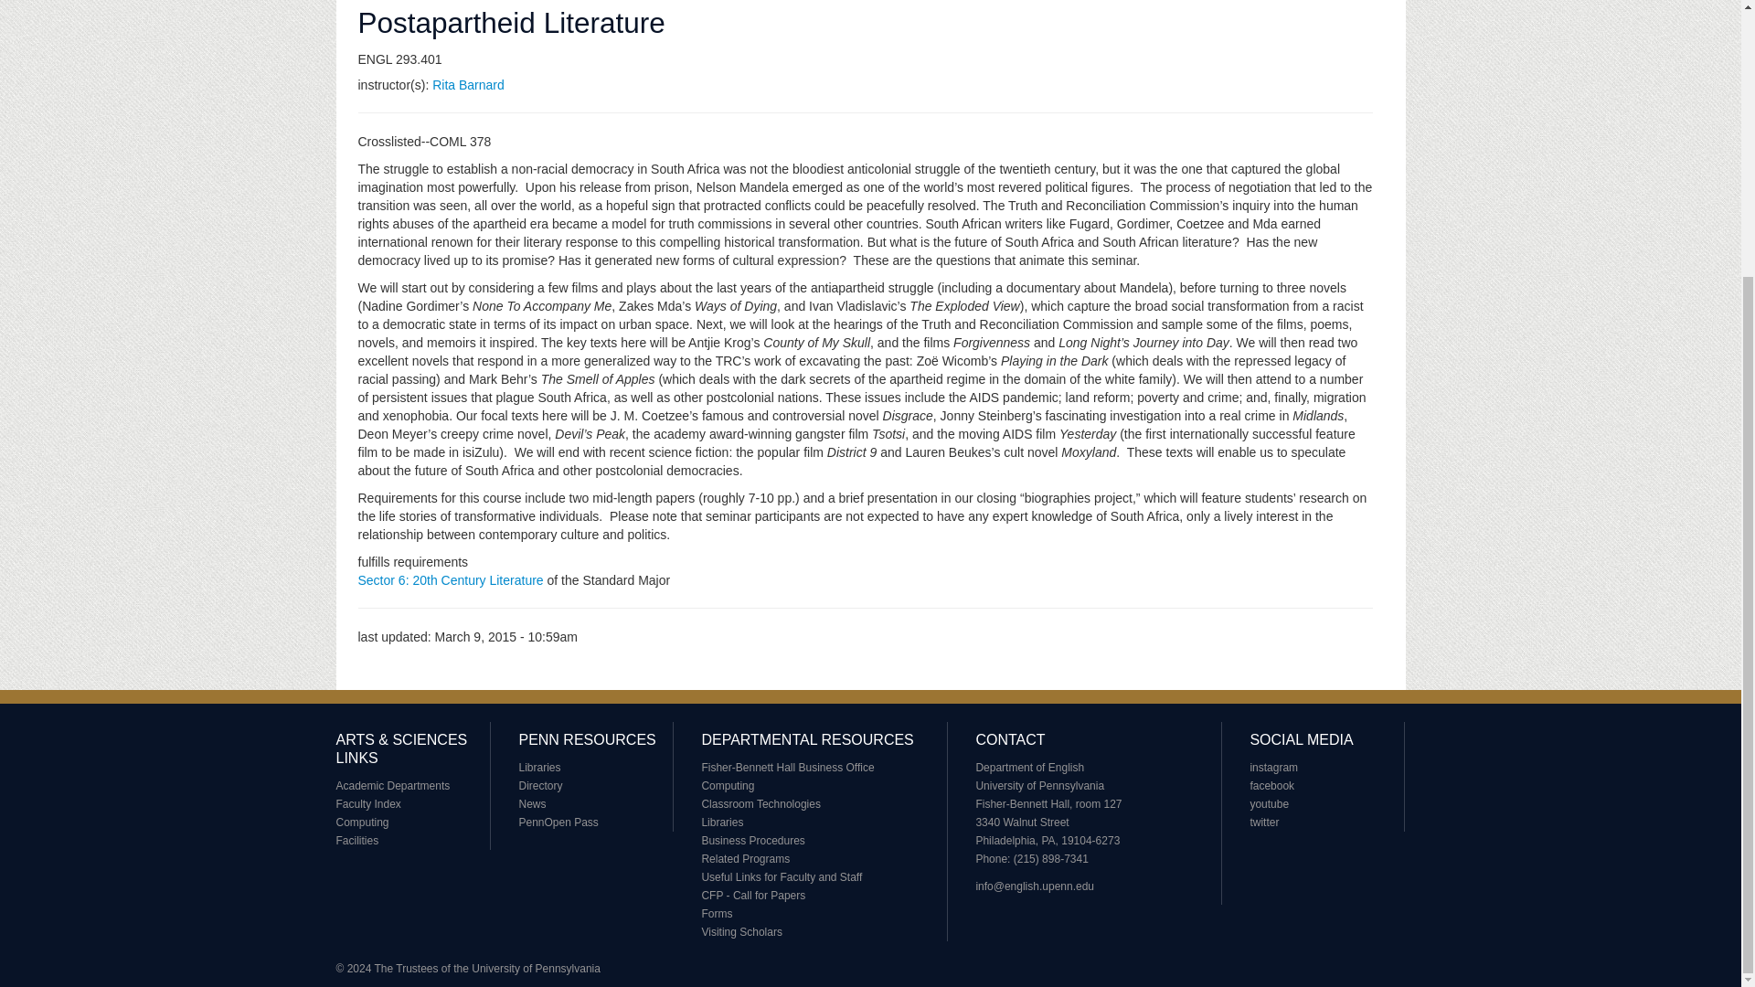  Describe the element at coordinates (787, 767) in the screenshot. I see `Fisher-Bennett Hall Business Office` at that location.